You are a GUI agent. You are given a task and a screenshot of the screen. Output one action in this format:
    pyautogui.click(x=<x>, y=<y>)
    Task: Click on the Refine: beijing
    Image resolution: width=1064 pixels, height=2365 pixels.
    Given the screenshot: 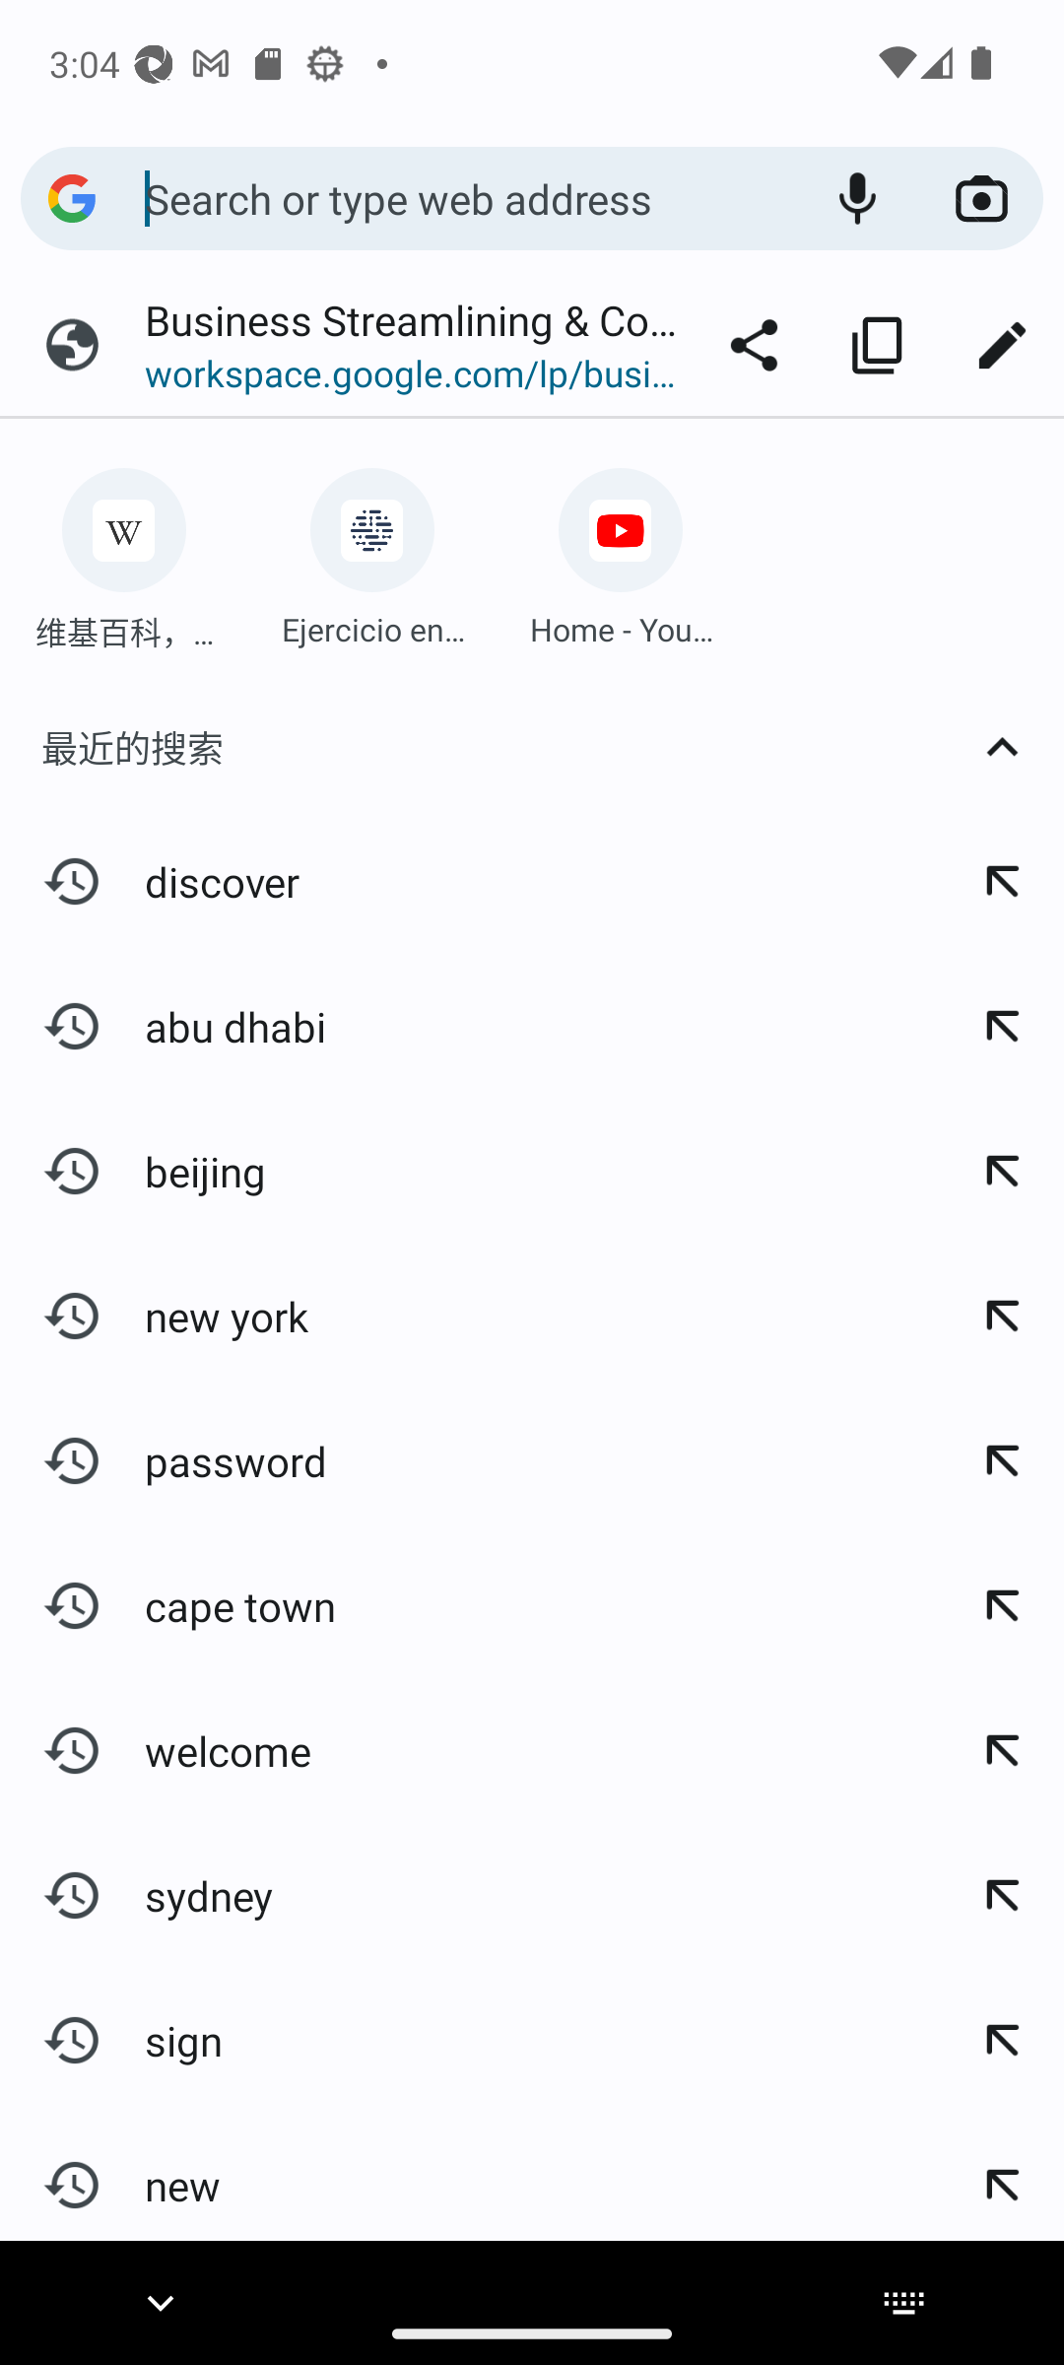 What is the action you would take?
    pyautogui.click(x=1001, y=1172)
    